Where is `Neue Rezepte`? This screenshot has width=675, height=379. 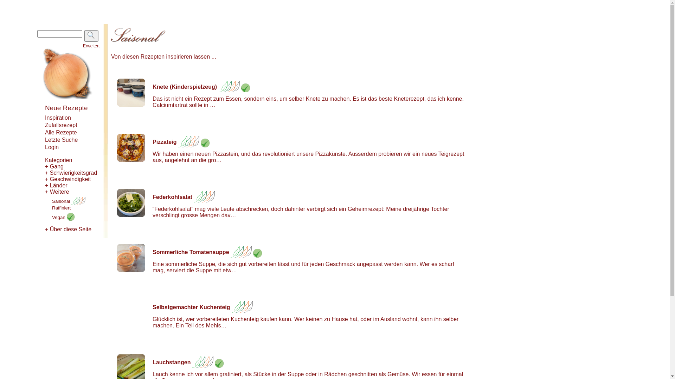 Neue Rezepte is located at coordinates (66, 108).